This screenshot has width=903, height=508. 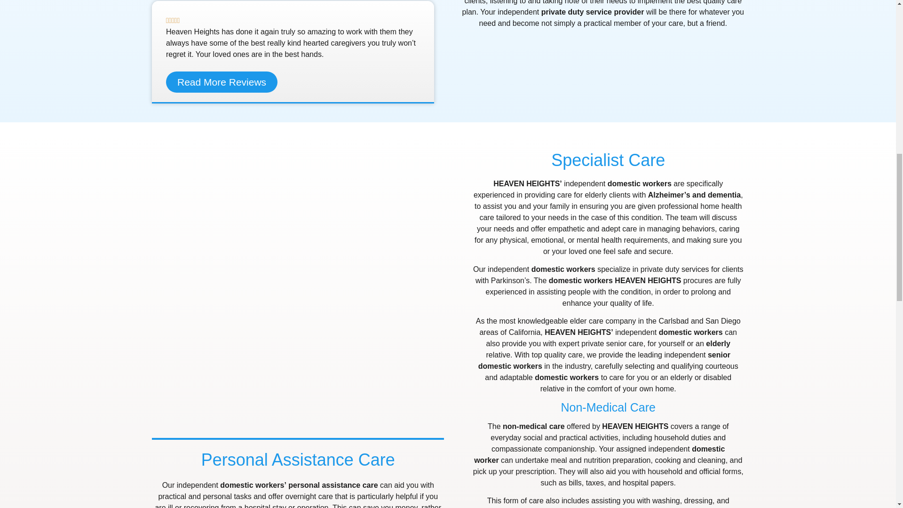 What do you see at coordinates (222, 82) in the screenshot?
I see `Read More Reviews` at bounding box center [222, 82].